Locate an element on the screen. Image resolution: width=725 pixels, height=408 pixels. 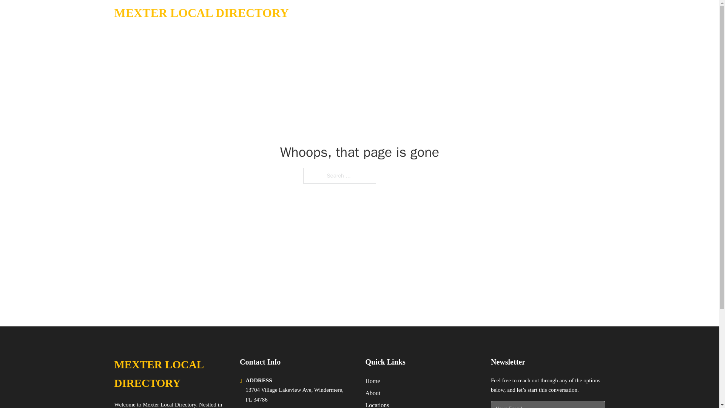
About is located at coordinates (373, 393).